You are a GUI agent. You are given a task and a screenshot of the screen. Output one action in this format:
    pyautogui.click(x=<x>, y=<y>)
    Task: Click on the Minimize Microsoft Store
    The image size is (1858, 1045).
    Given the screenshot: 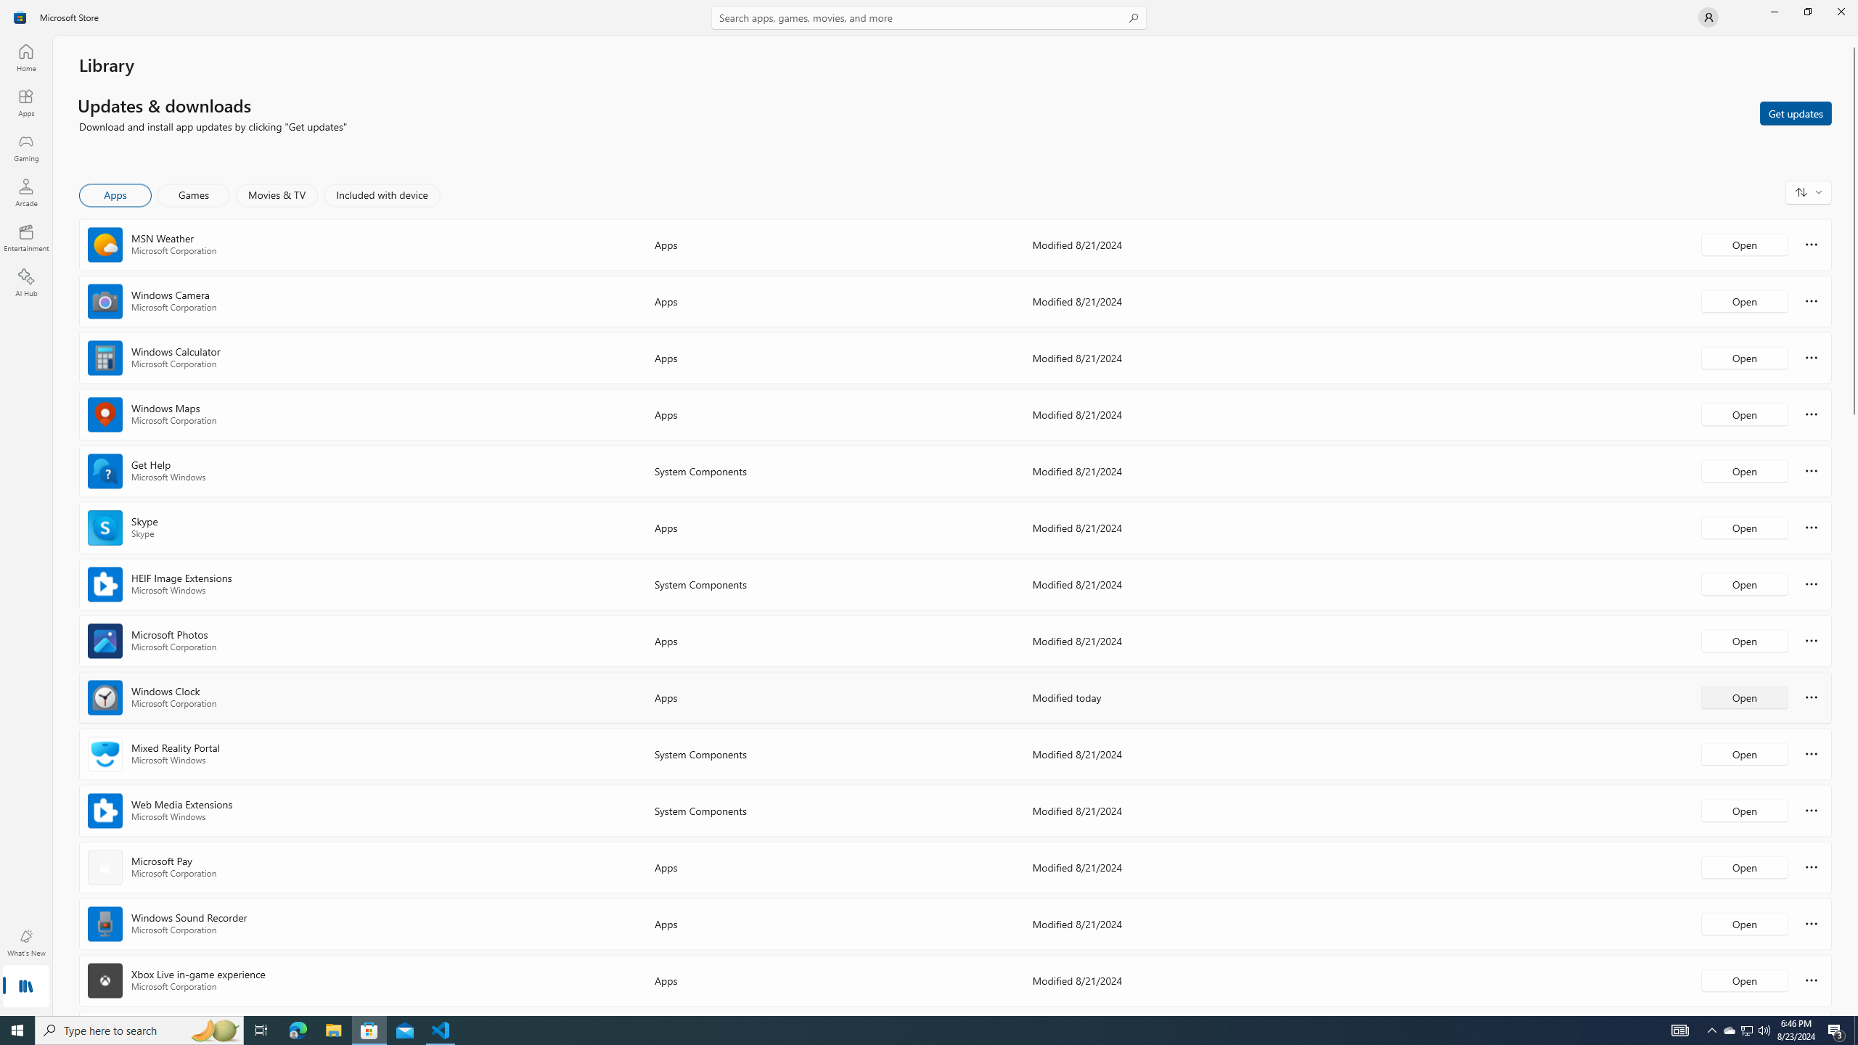 What is the action you would take?
    pyautogui.click(x=1774, y=12)
    